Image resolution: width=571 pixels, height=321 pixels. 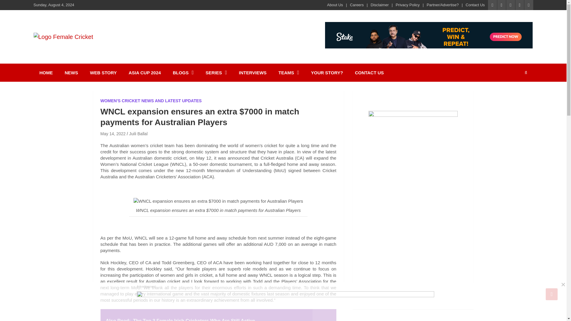 I want to click on About Us, so click(x=335, y=5).